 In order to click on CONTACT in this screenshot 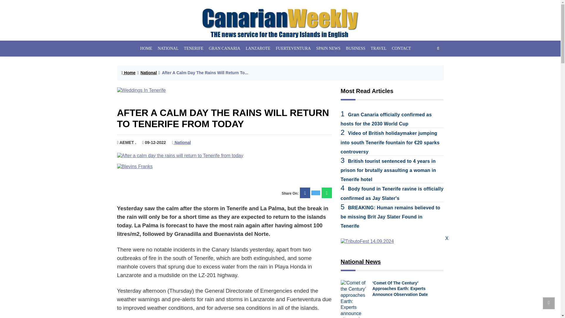, I will do `click(401, 49)`.